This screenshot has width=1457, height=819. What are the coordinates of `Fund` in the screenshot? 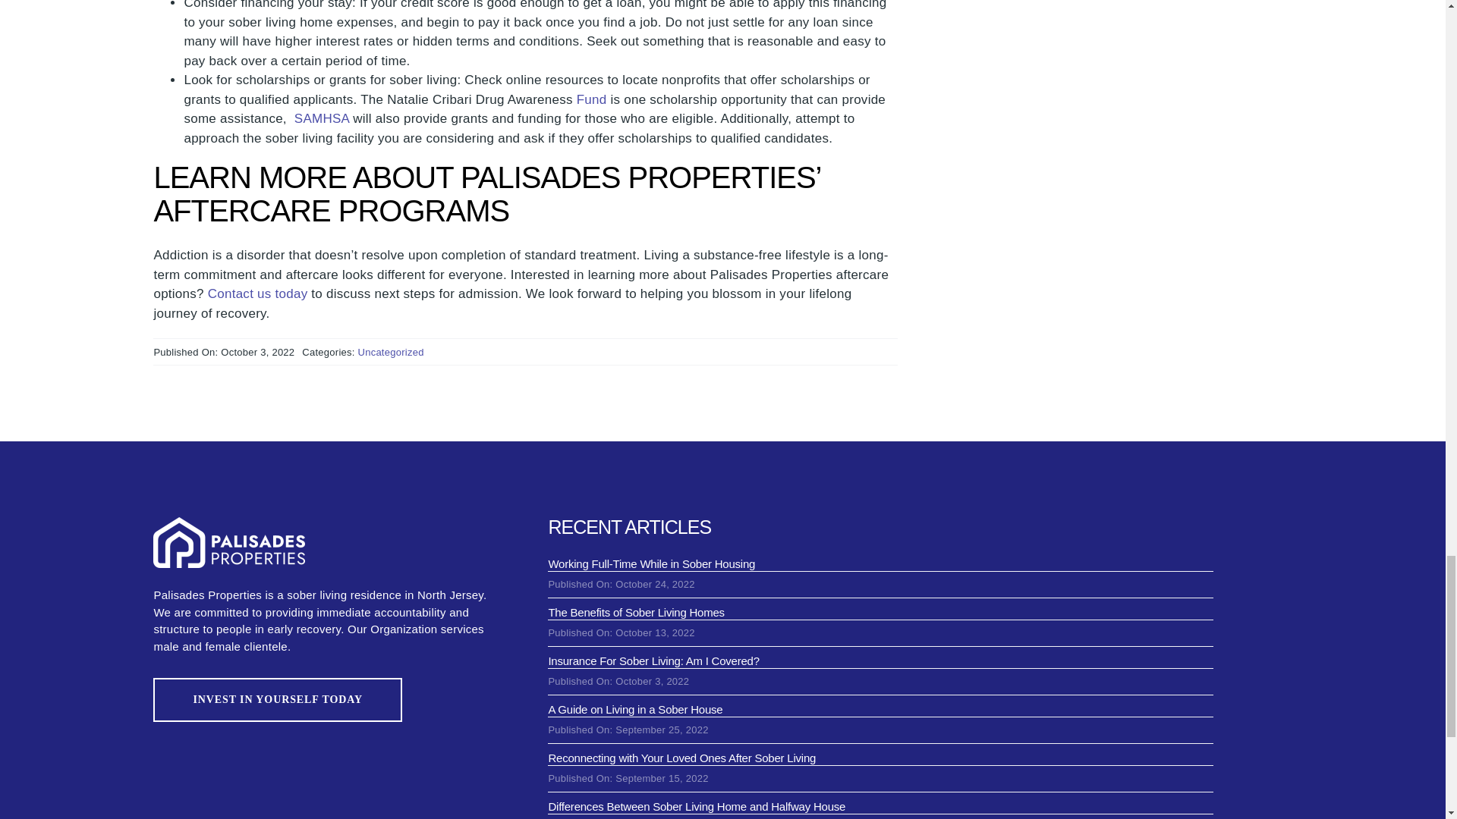 It's located at (592, 100).